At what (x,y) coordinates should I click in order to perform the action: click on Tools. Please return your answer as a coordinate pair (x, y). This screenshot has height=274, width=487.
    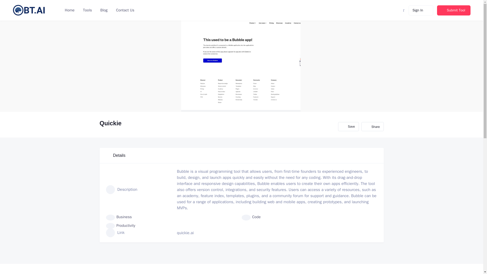
    Looking at the image, I should click on (87, 10).